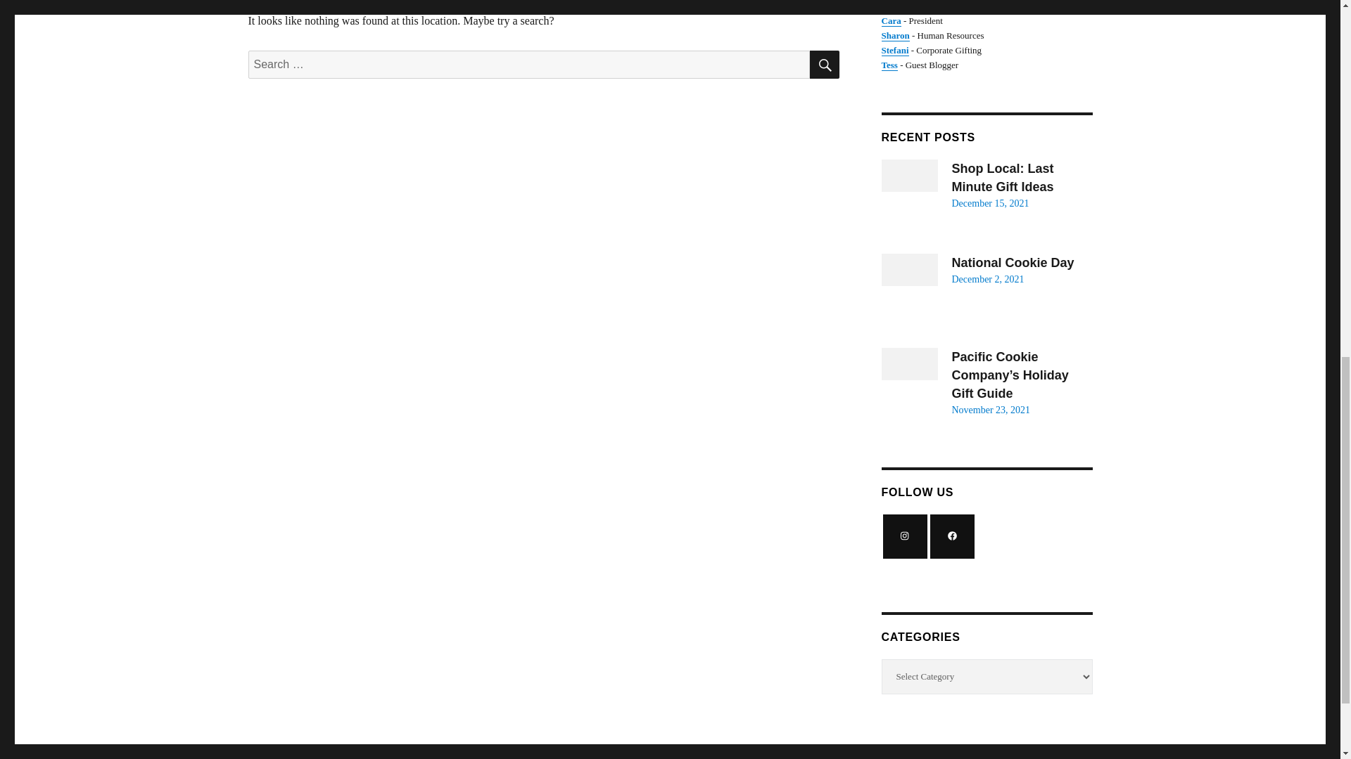 The height and width of the screenshot is (759, 1351). Describe the element at coordinates (990, 409) in the screenshot. I see `November 23, 2021` at that location.